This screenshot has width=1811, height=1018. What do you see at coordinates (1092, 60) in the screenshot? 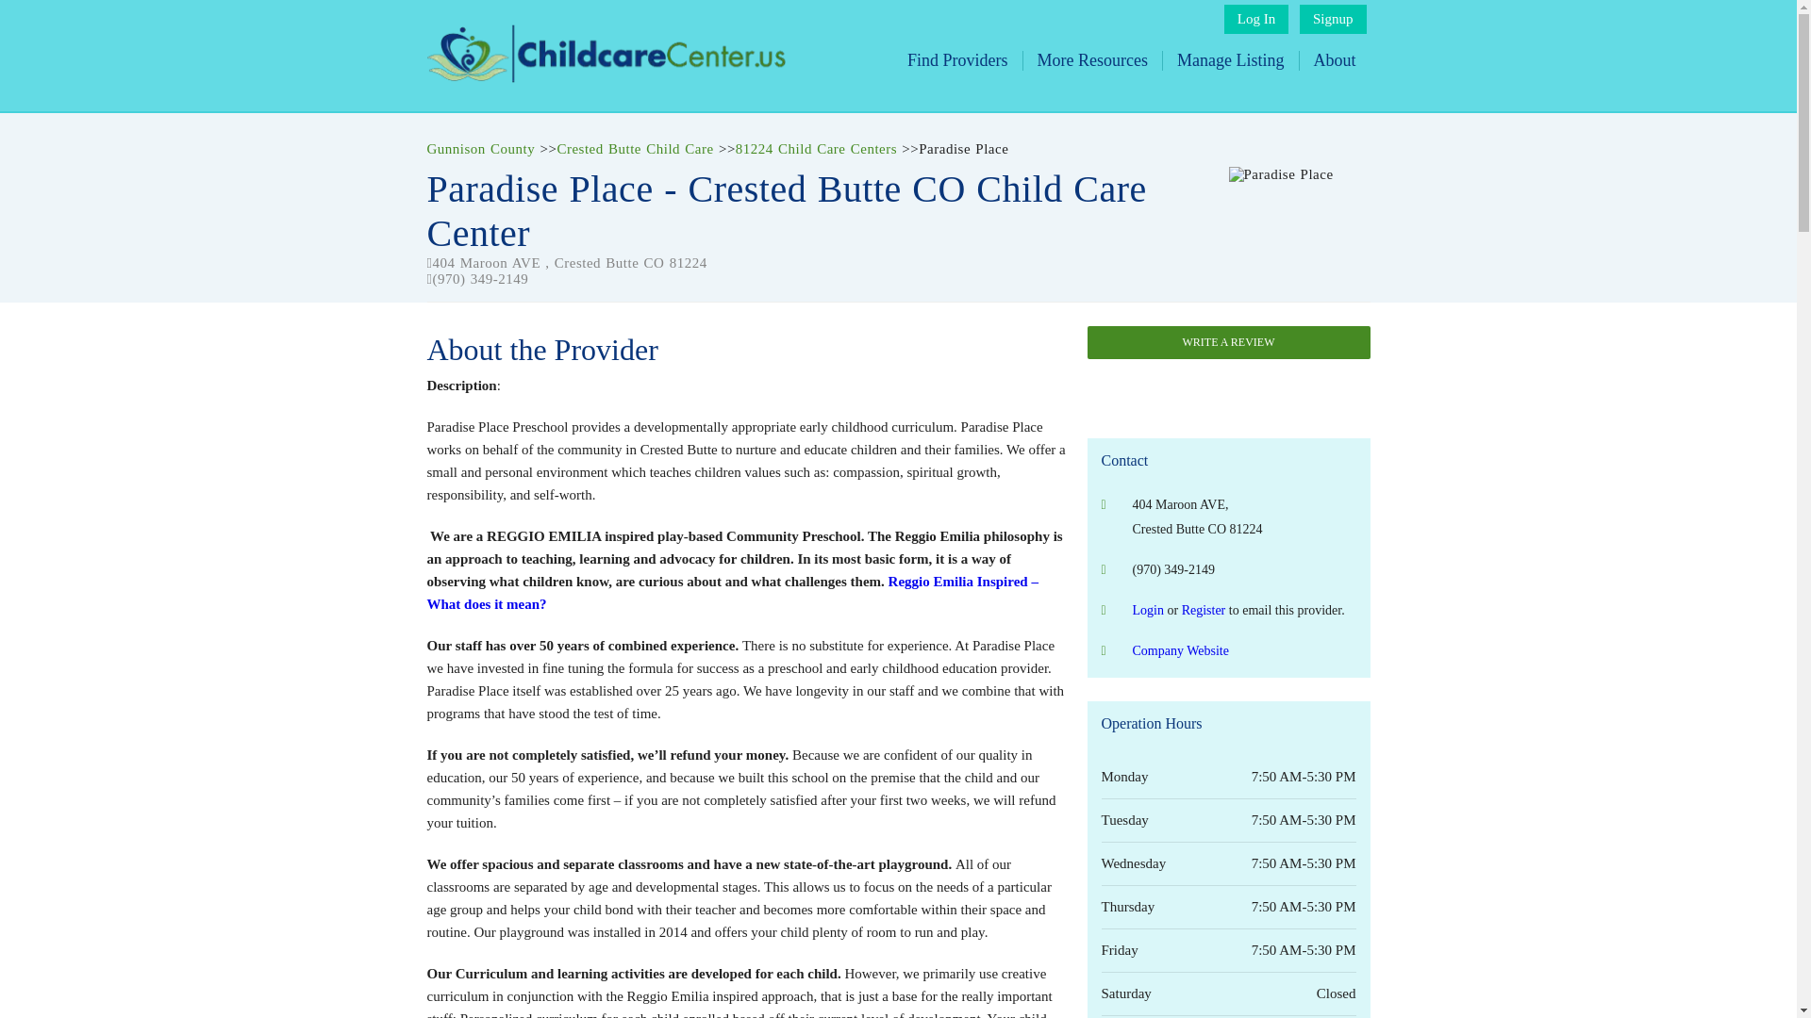
I see `More Resources` at bounding box center [1092, 60].